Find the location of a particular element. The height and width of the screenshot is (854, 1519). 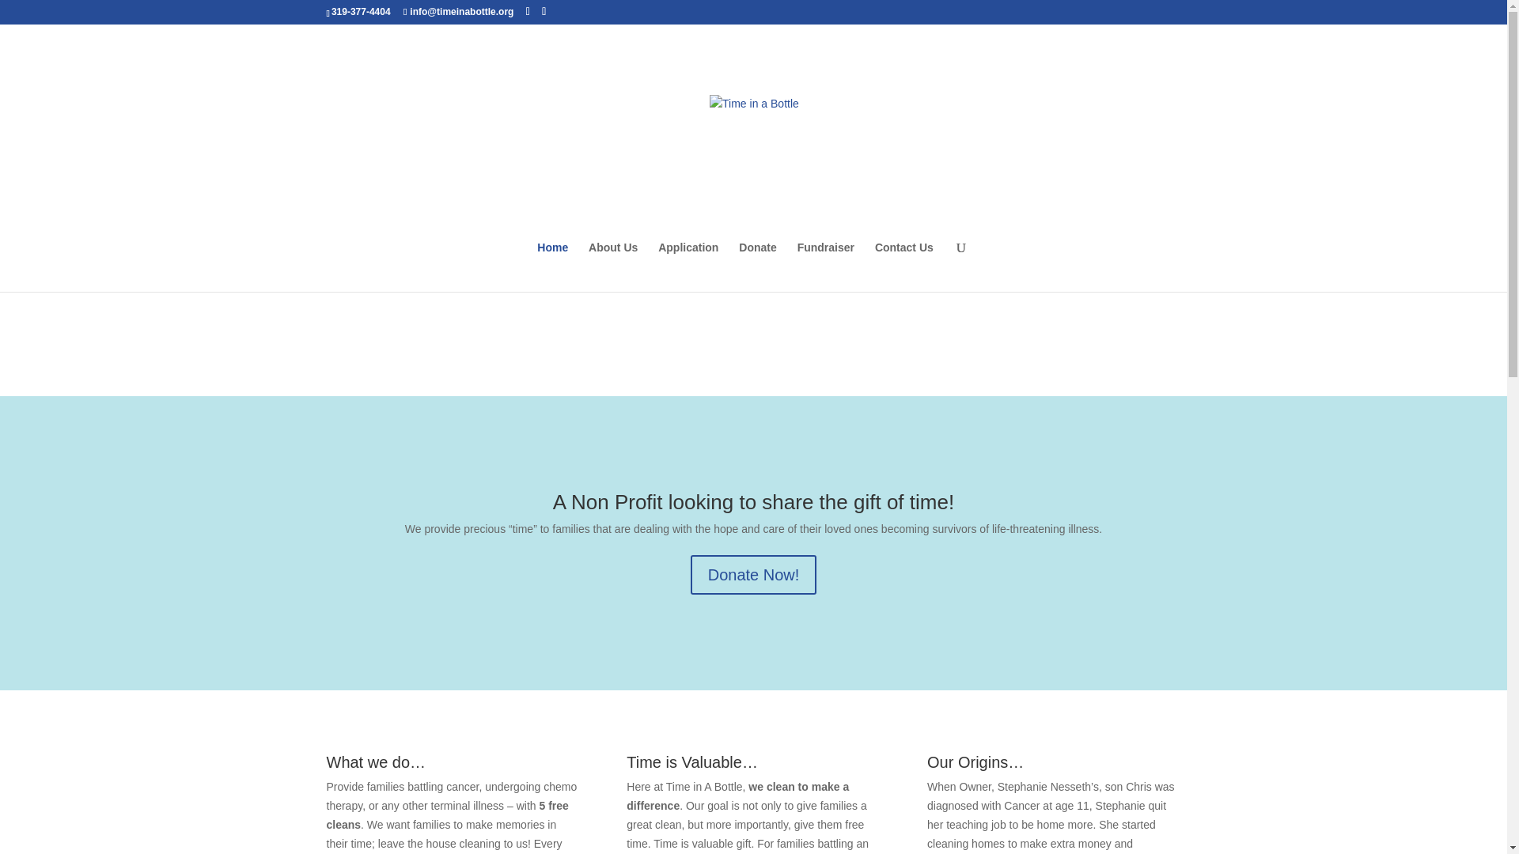

Fundraiser is located at coordinates (826, 266).